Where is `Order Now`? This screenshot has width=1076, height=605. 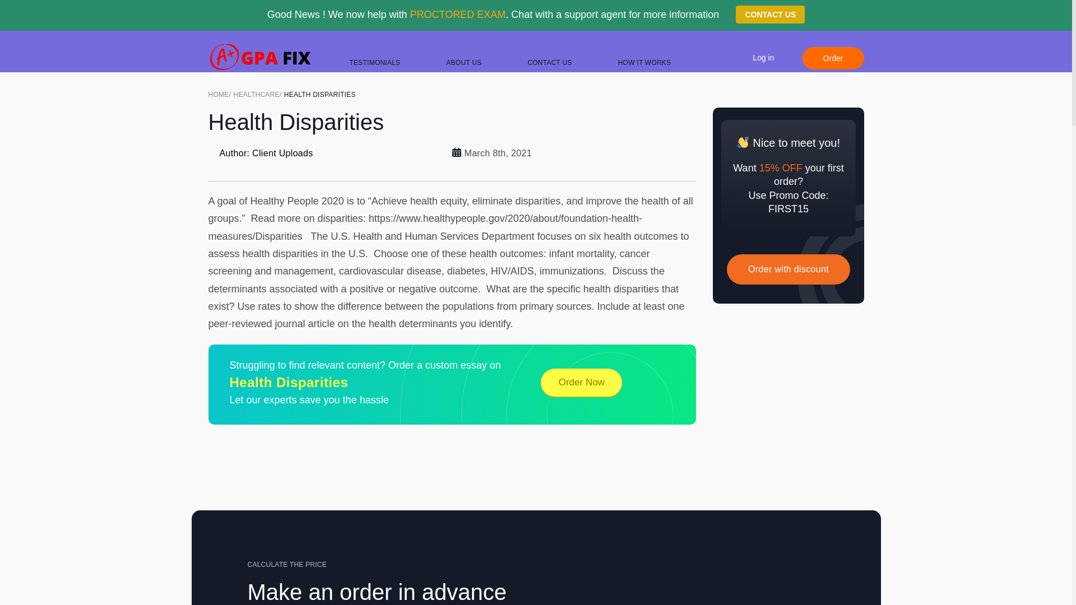 Order Now is located at coordinates (581, 382).